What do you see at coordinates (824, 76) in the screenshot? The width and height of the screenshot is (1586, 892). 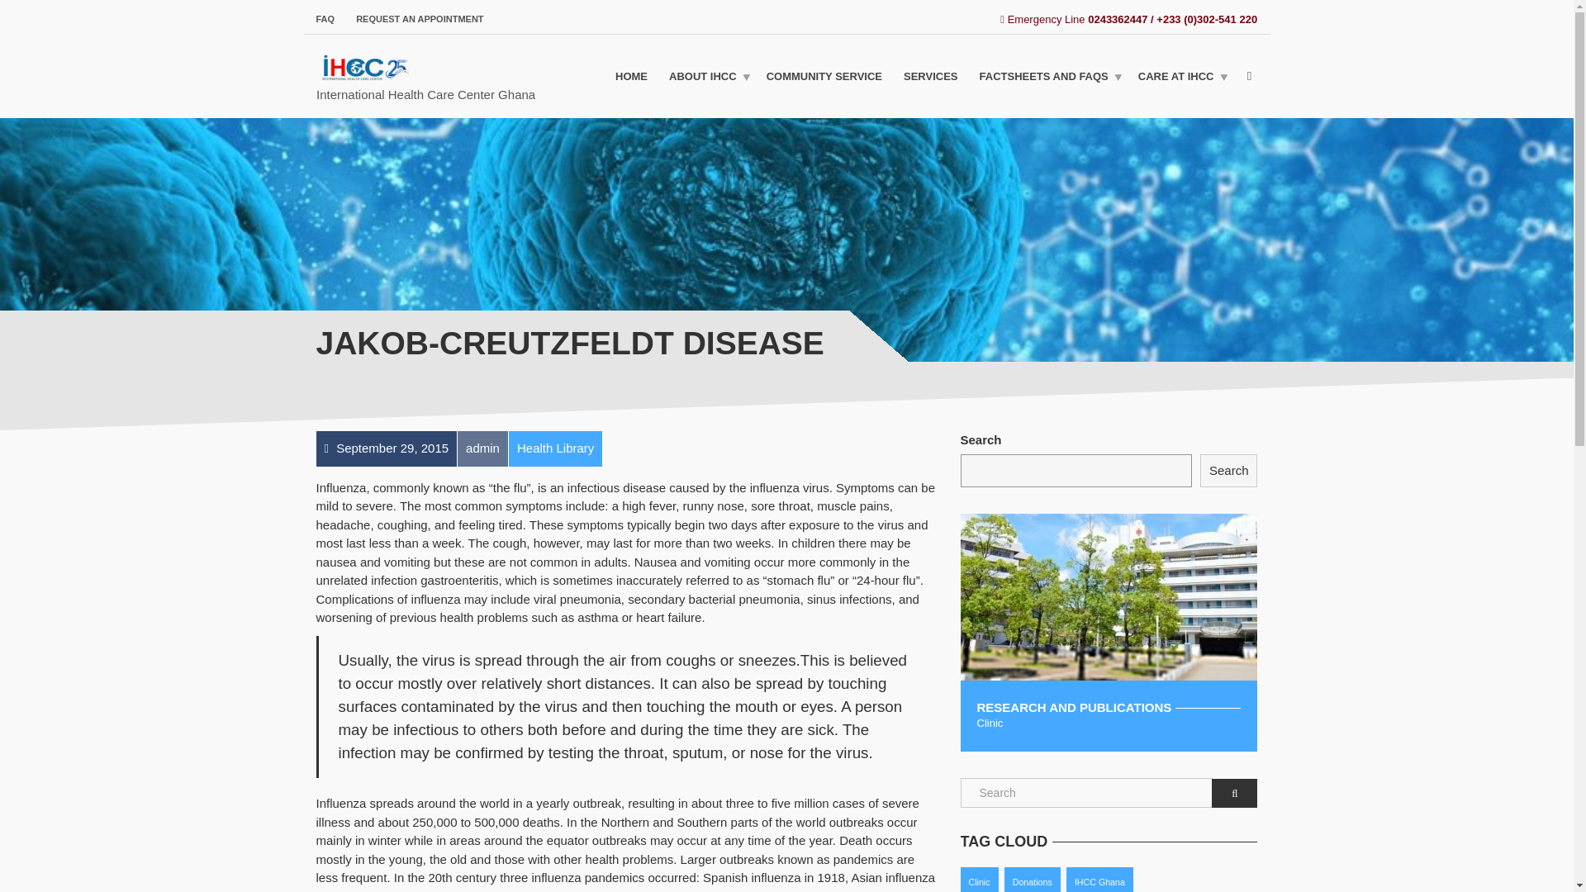 I see `COMMUNITY SERVICE` at bounding box center [824, 76].